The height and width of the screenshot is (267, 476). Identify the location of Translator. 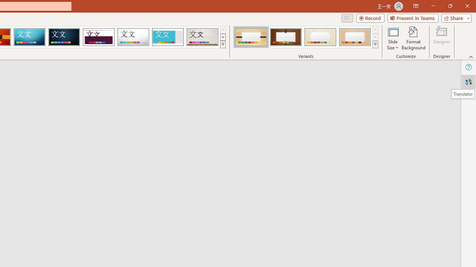
(463, 94).